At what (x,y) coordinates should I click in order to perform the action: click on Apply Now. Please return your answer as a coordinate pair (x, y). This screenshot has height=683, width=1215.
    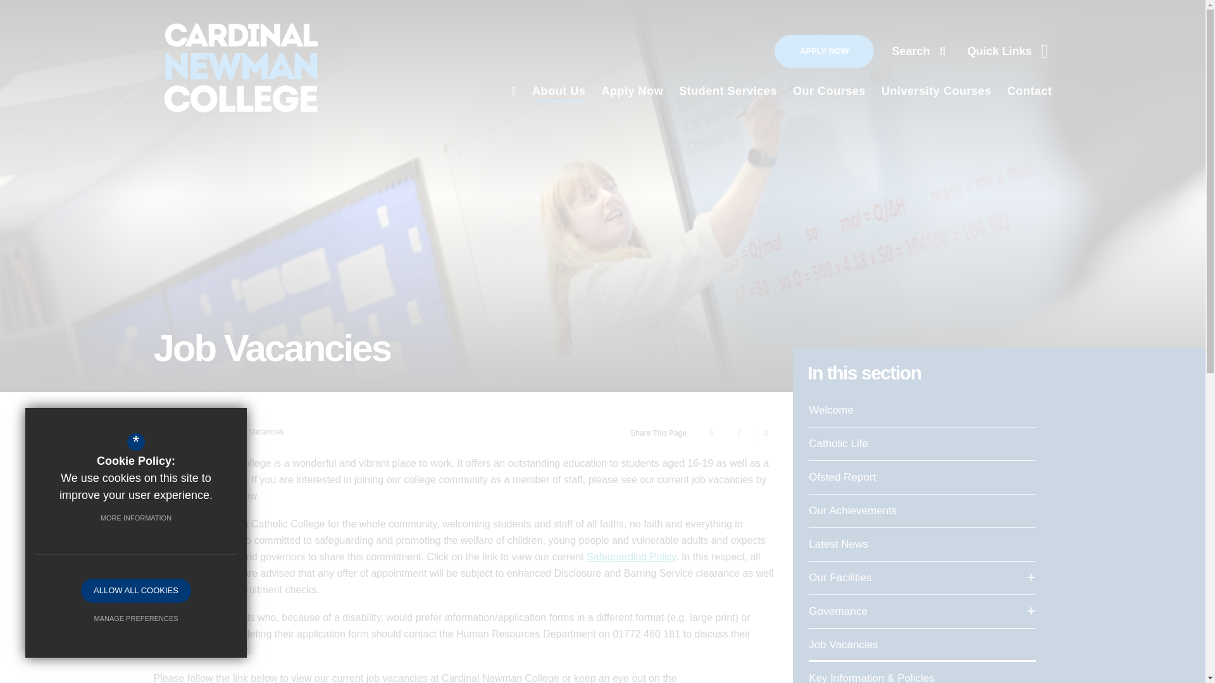
    Looking at the image, I should click on (632, 90).